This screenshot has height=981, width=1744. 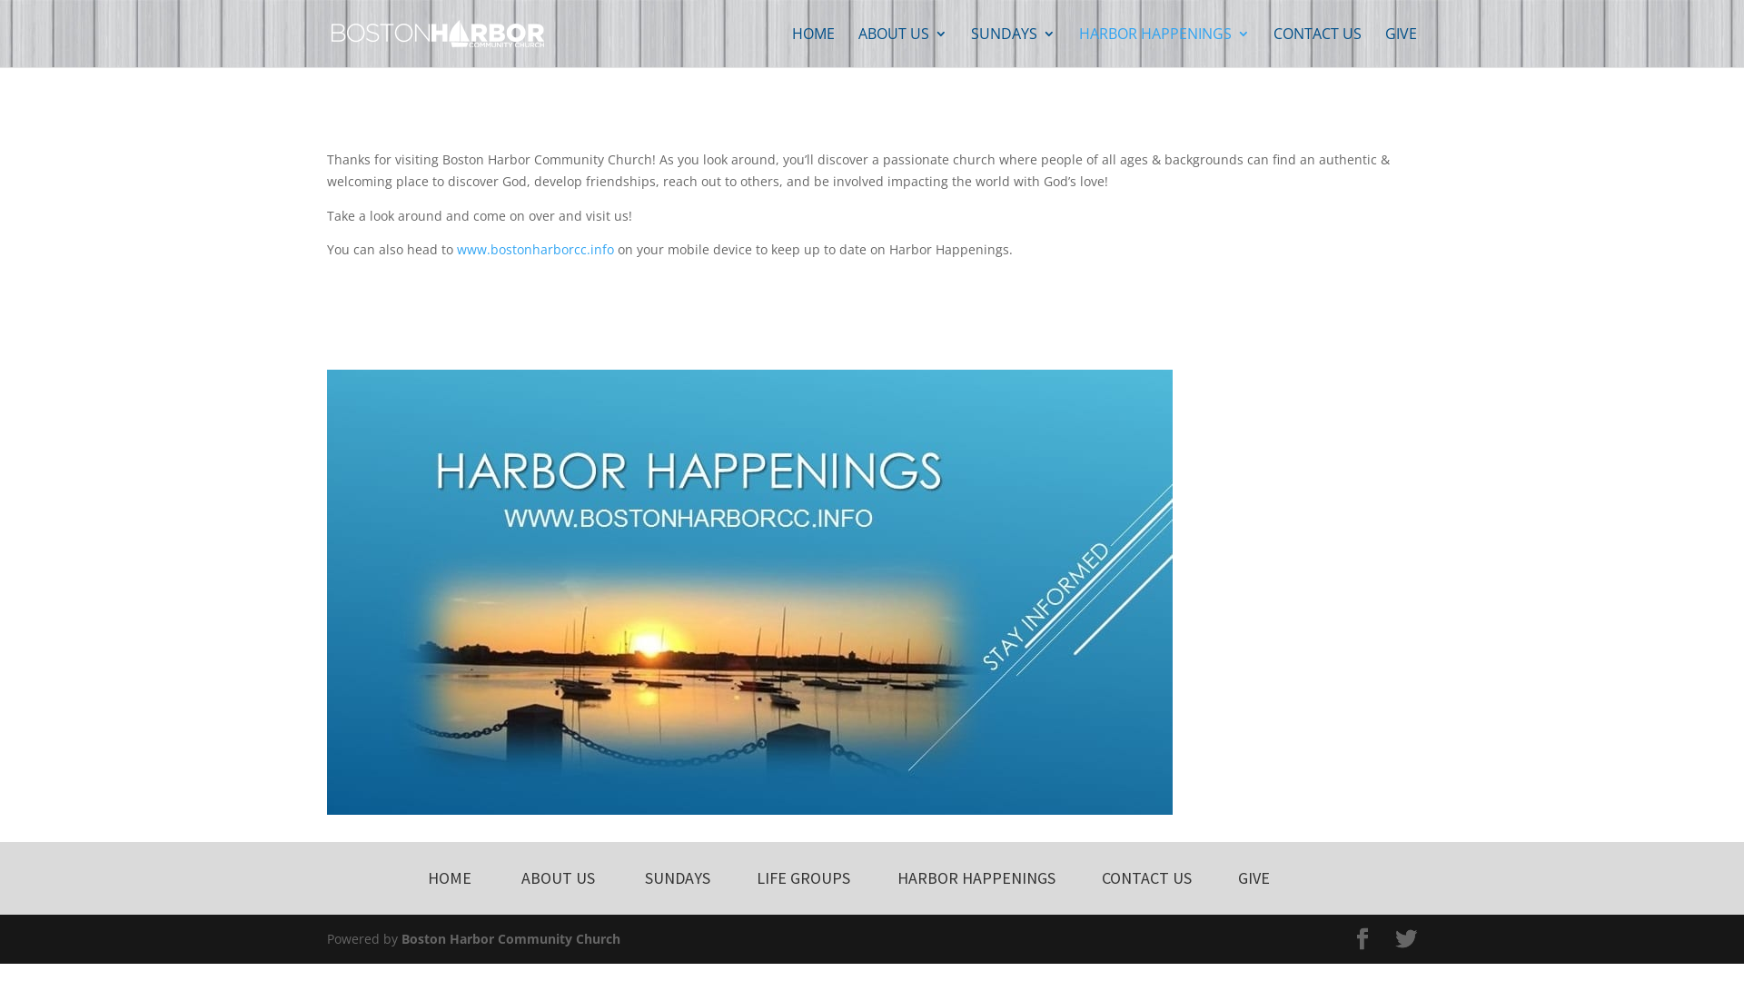 What do you see at coordinates (536, 249) in the screenshot?
I see `www.bostonharborcc.info` at bounding box center [536, 249].